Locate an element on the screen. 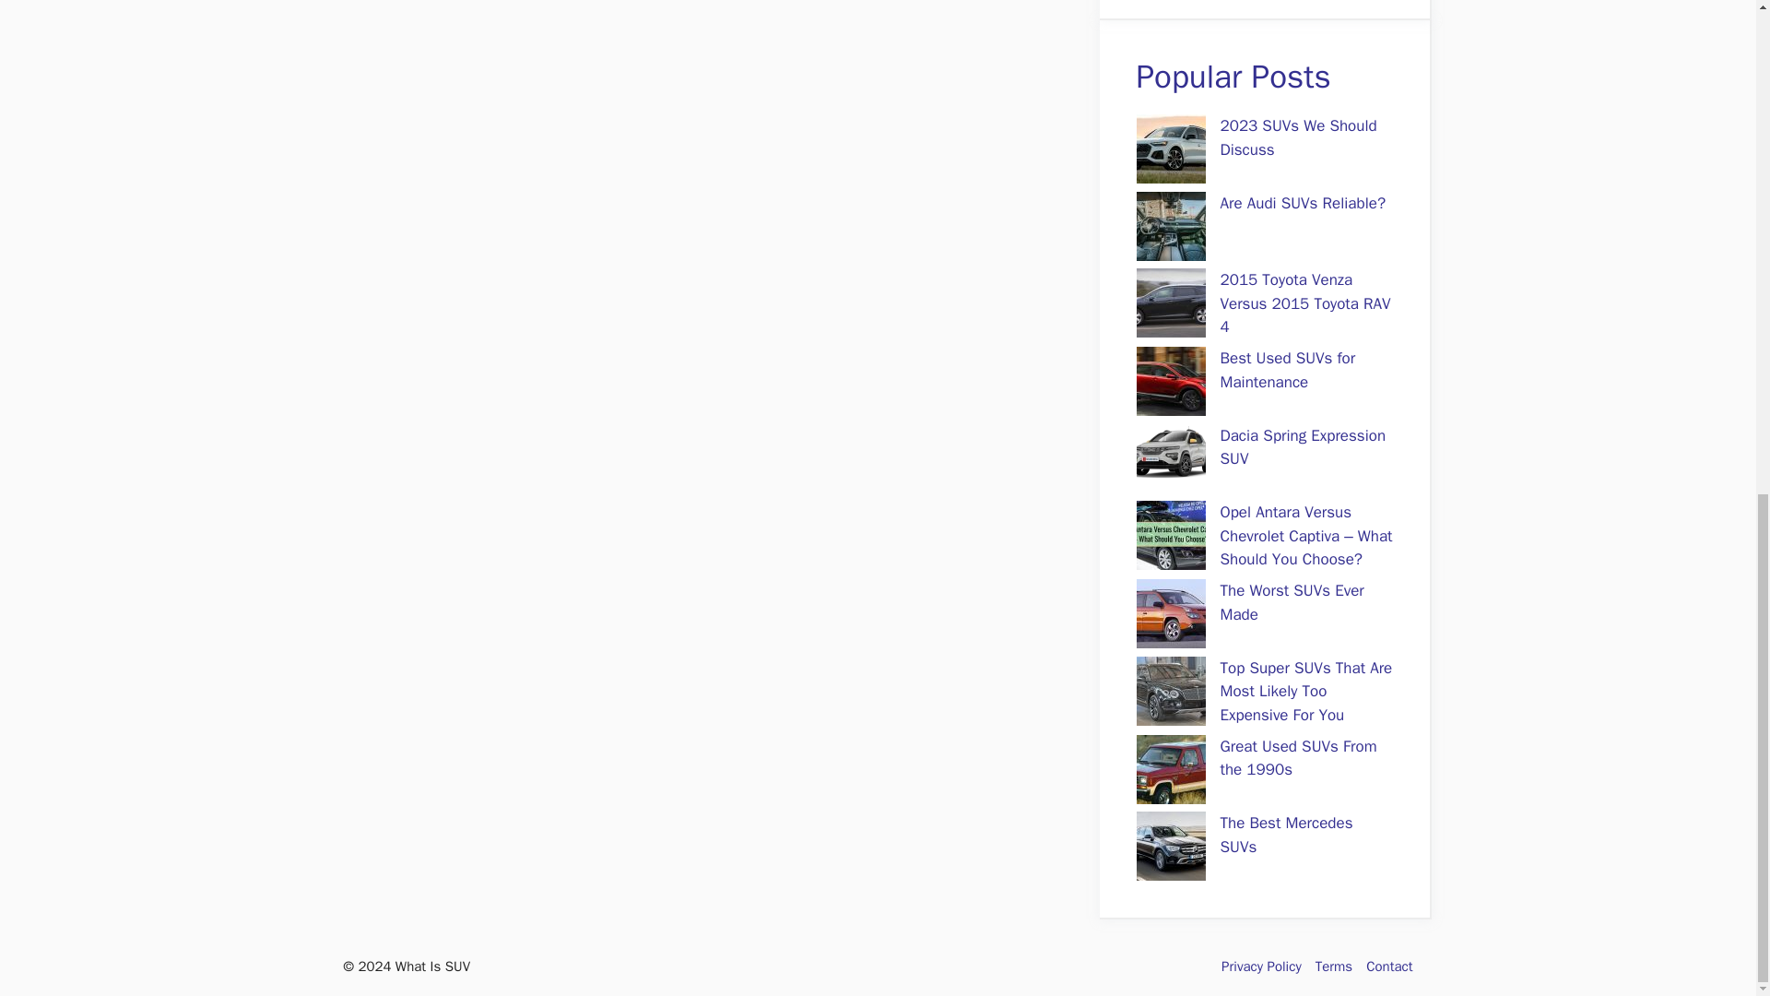 The width and height of the screenshot is (1770, 996). Best Used SUVs for Maintenance is located at coordinates (1288, 371).